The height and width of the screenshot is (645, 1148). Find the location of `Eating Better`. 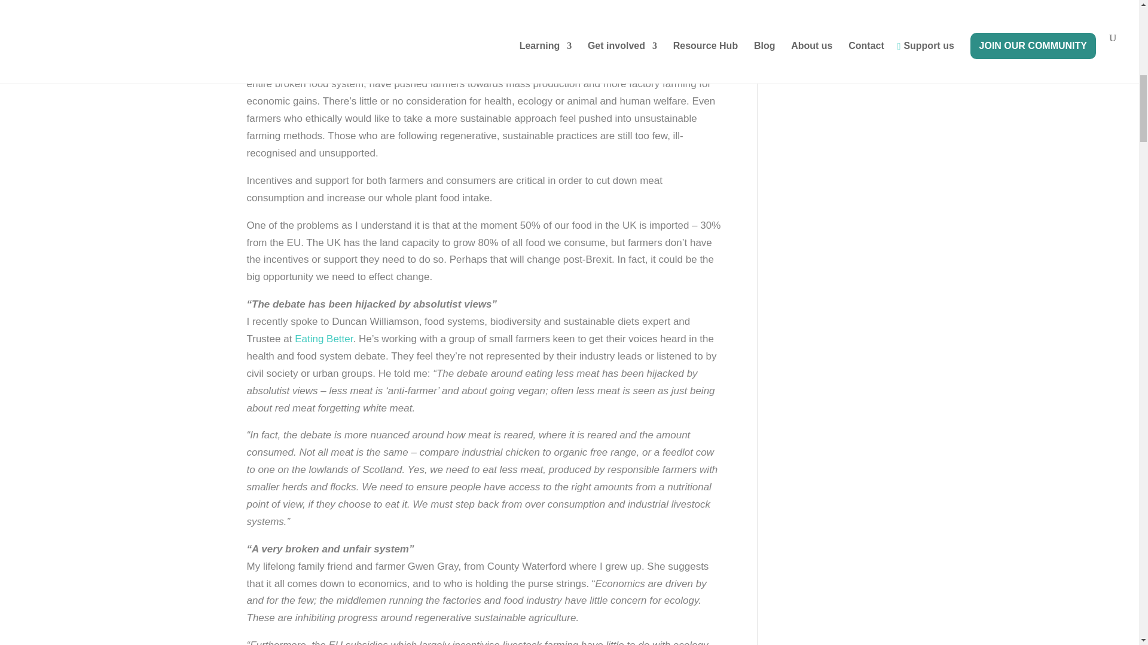

Eating Better is located at coordinates (323, 339).